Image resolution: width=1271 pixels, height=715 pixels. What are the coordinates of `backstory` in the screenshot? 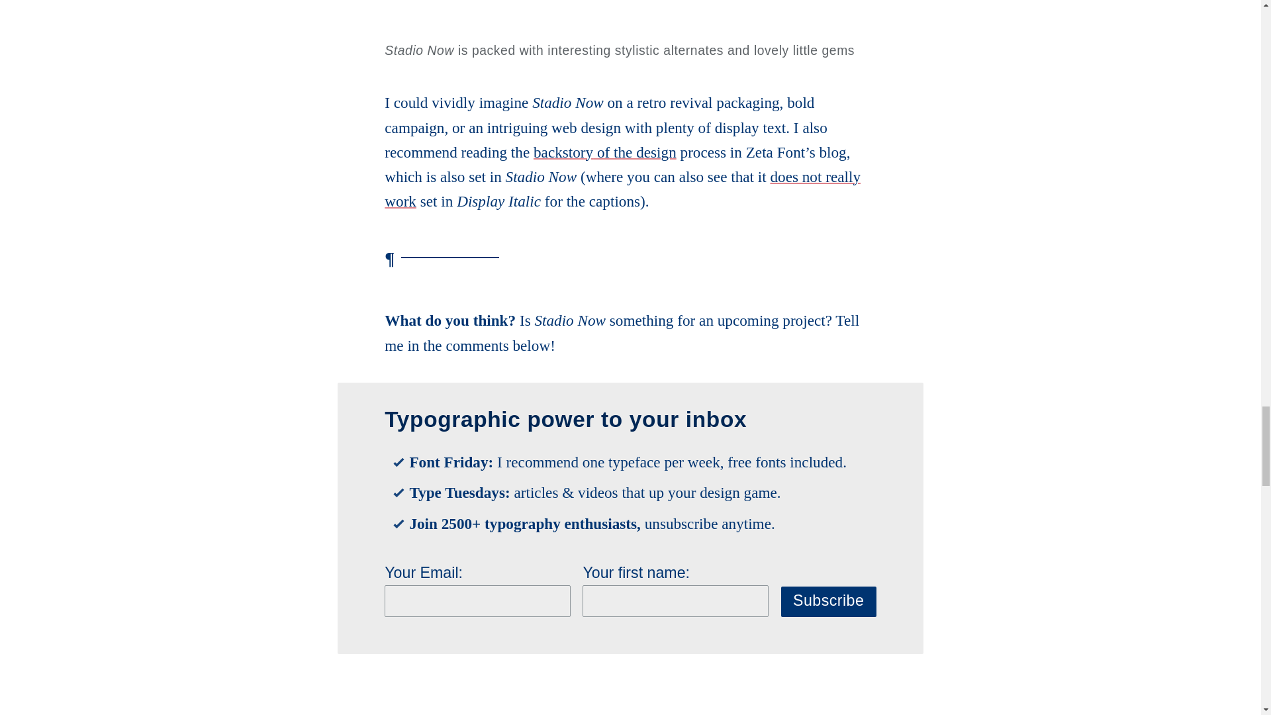 It's located at (563, 152).